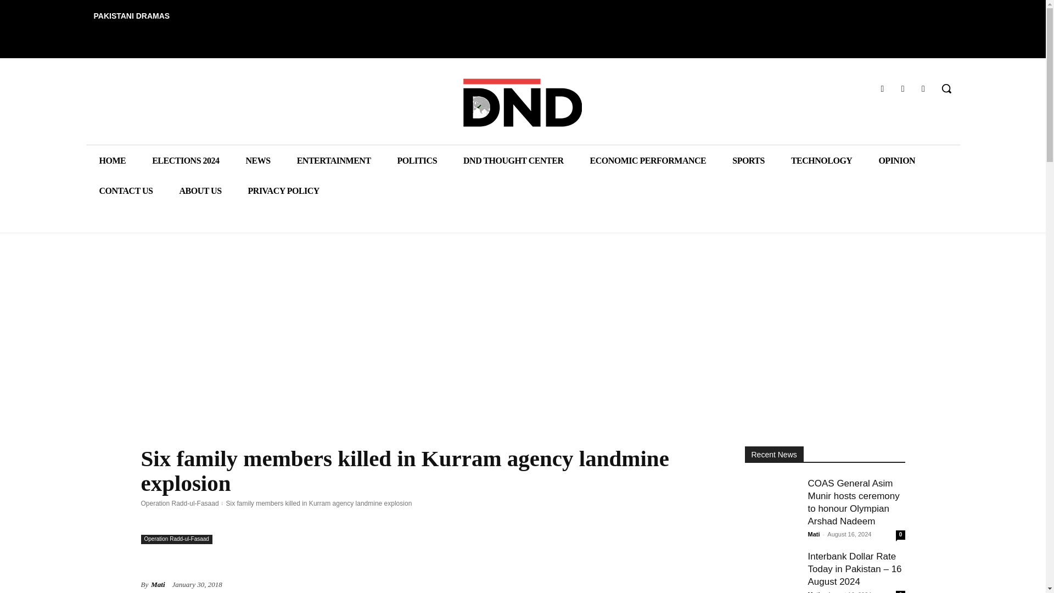 This screenshot has height=593, width=1054. Describe the element at coordinates (821, 160) in the screenshot. I see `TECHNOLOGY` at that location.